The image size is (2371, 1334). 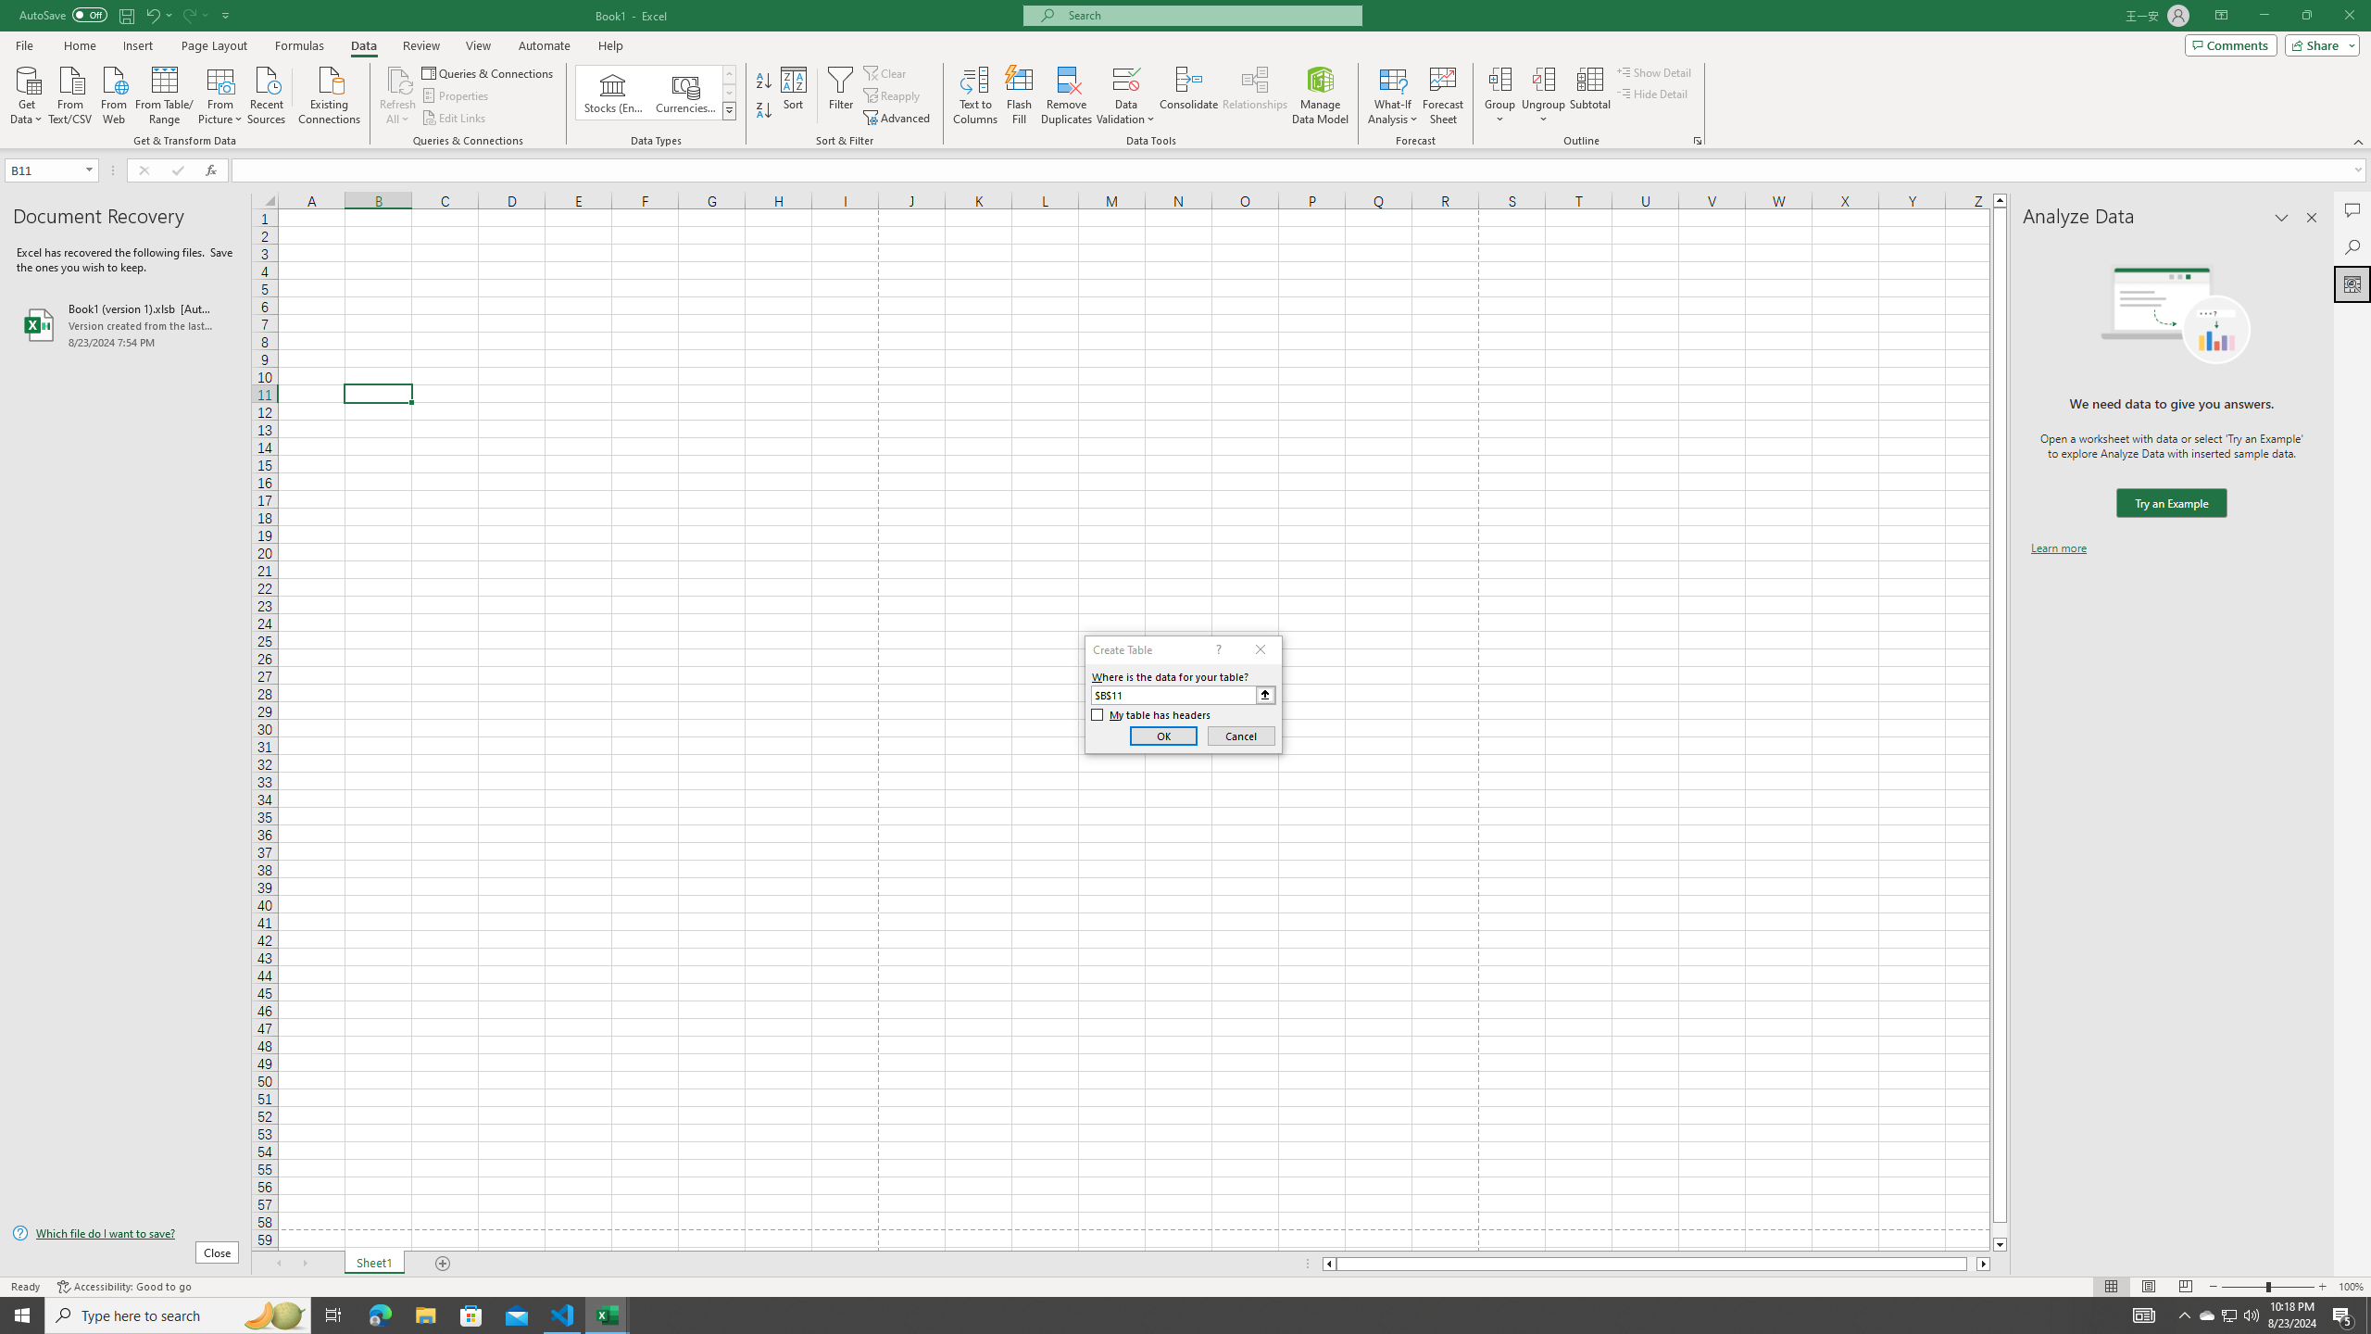 I want to click on Sort A to Z, so click(x=765, y=82).